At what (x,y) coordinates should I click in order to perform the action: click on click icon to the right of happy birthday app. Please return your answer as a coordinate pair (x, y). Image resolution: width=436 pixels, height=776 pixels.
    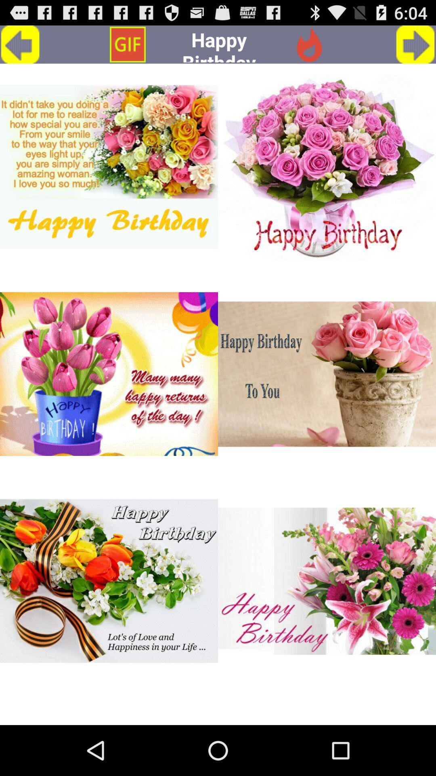
    Looking at the image, I should click on (309, 44).